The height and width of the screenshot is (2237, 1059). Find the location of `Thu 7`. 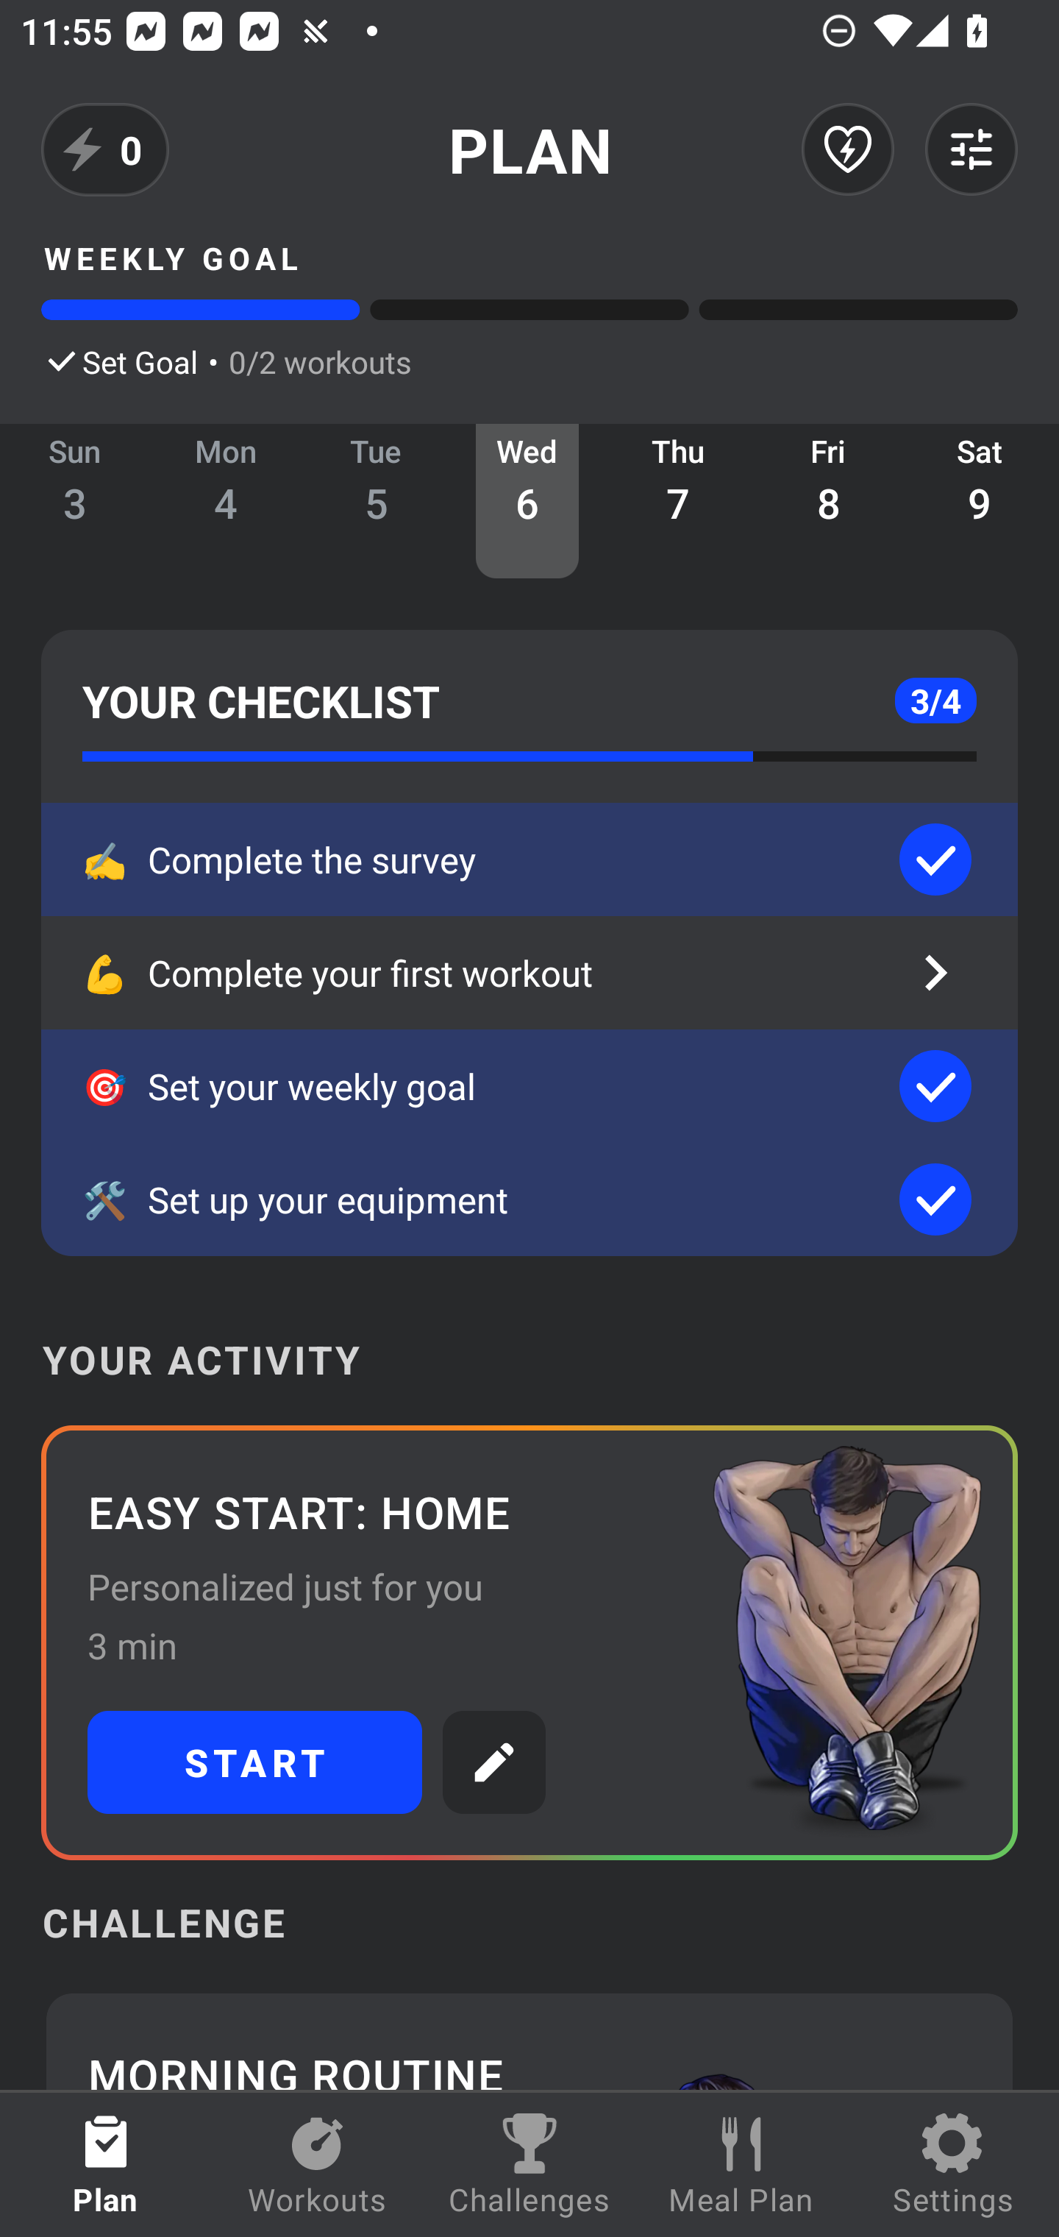

Thu 7 is located at coordinates (678, 500).